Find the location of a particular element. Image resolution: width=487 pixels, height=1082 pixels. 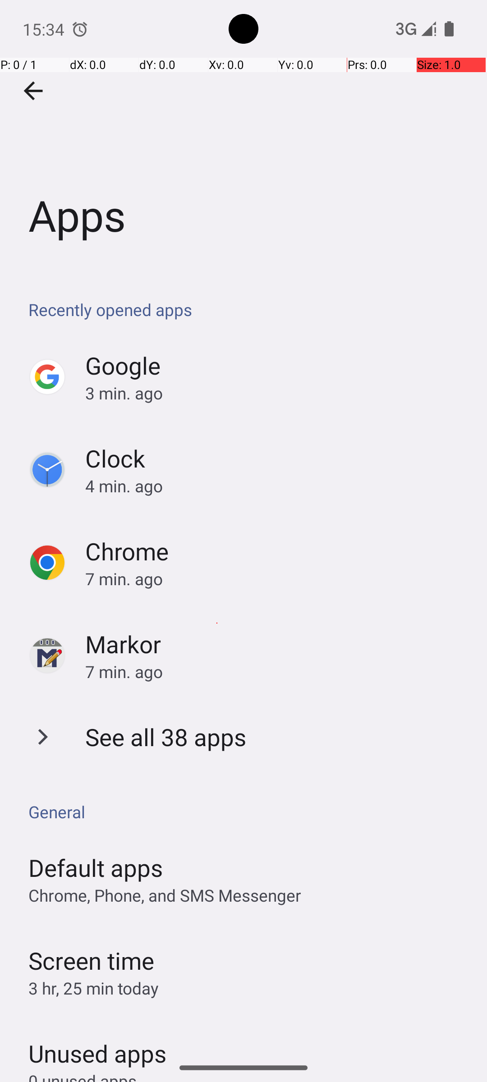

See all 38 apps is located at coordinates (166, 737).